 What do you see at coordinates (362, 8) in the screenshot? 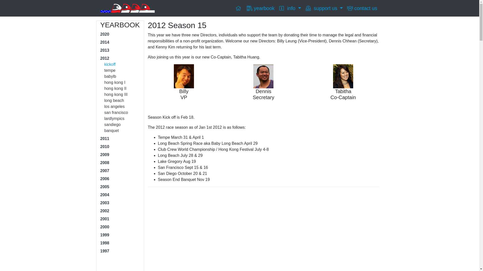
I see `contact us` at bounding box center [362, 8].